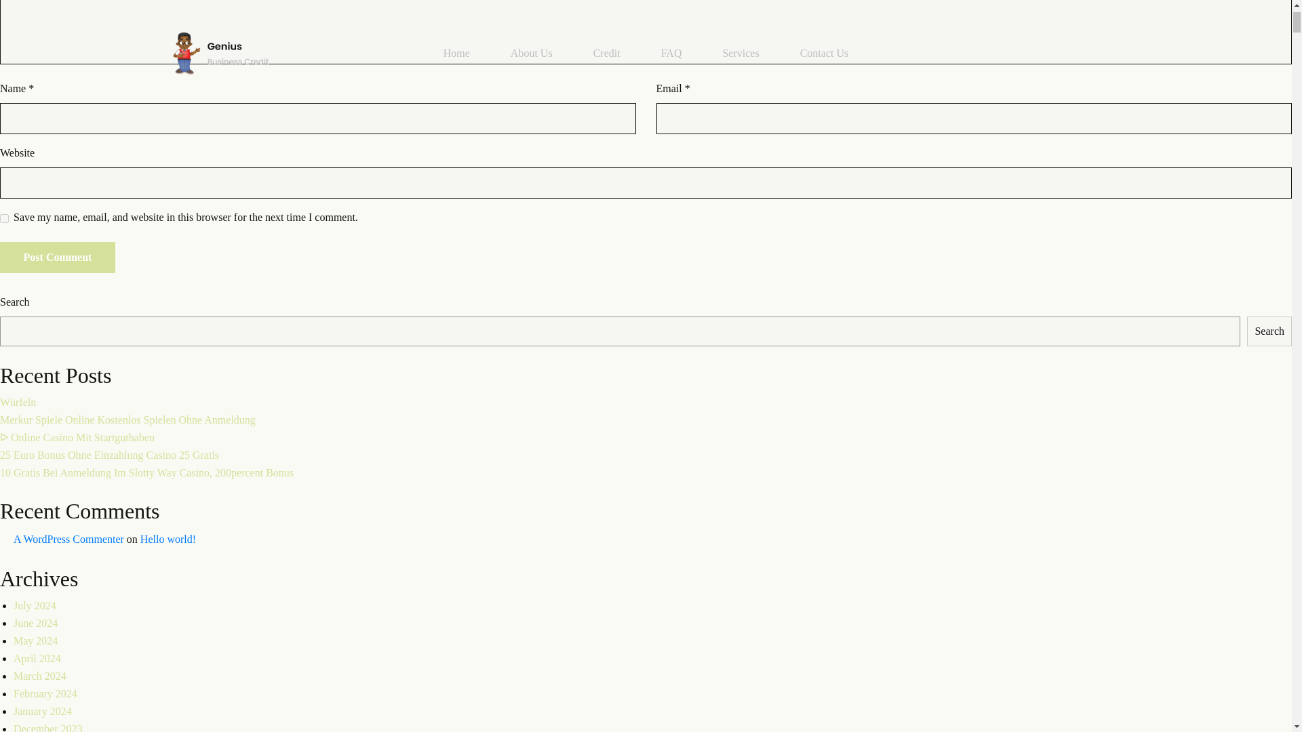  What do you see at coordinates (168, 539) in the screenshot?
I see `Hello world!` at bounding box center [168, 539].